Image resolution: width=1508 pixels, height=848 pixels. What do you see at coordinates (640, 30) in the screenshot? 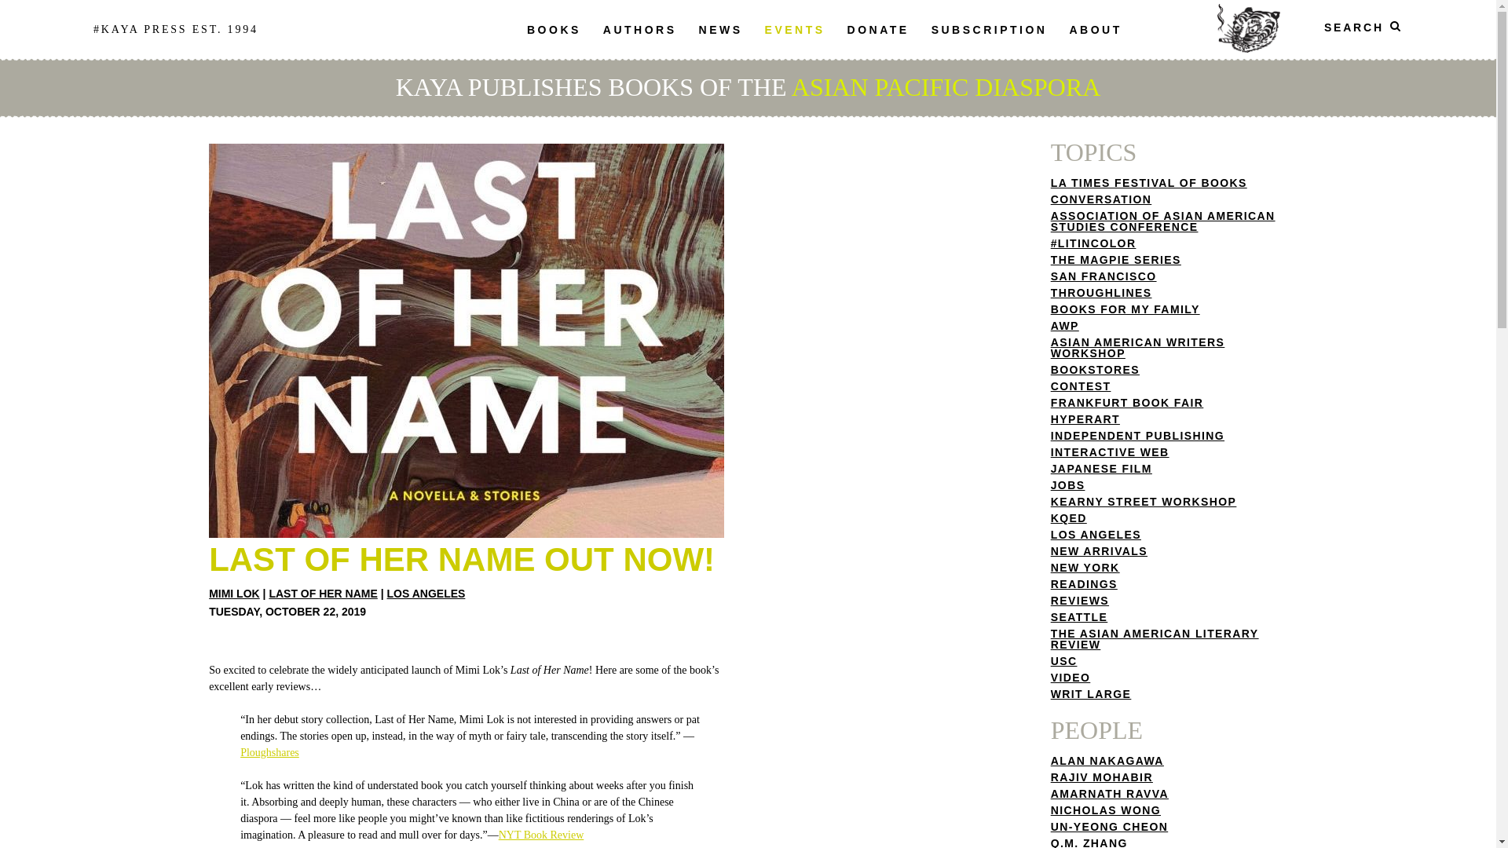
I see `AUTHORS` at bounding box center [640, 30].